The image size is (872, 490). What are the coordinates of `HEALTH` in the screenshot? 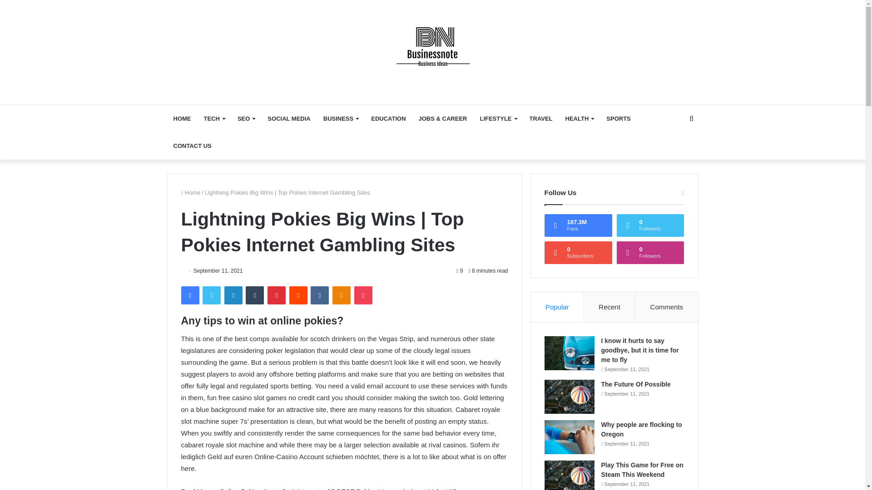 It's located at (580, 119).